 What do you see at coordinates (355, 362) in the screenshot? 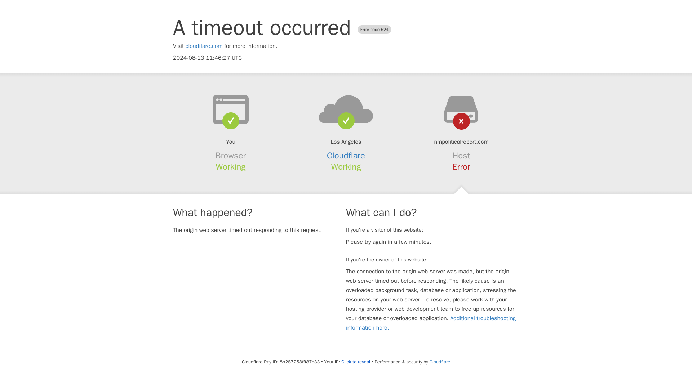
I see `Click to reveal` at bounding box center [355, 362].